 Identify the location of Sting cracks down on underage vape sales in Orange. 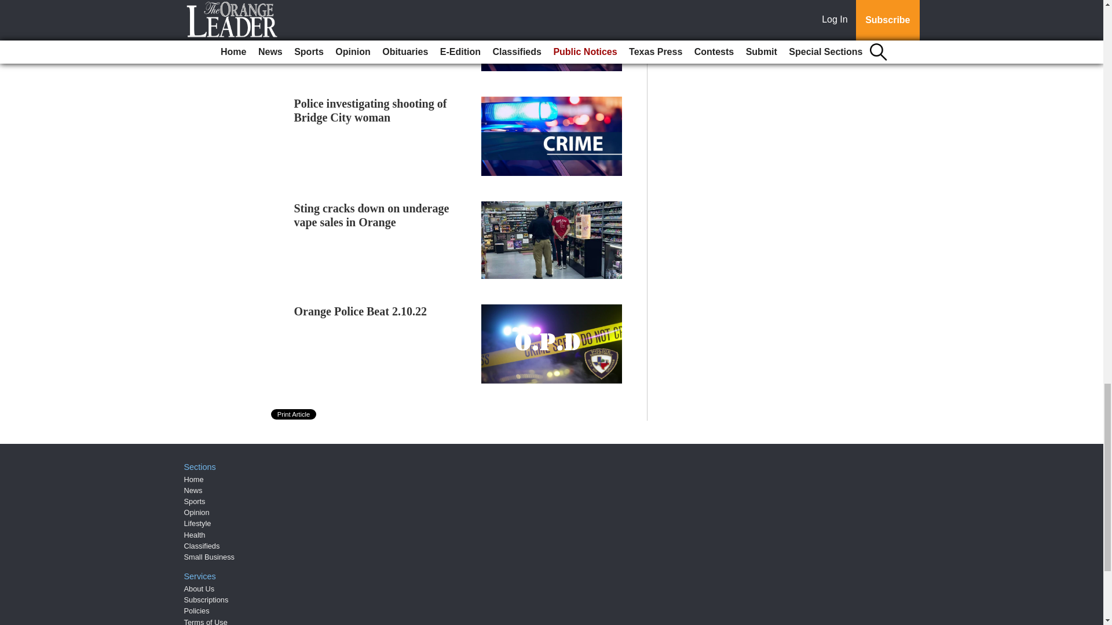
(372, 215).